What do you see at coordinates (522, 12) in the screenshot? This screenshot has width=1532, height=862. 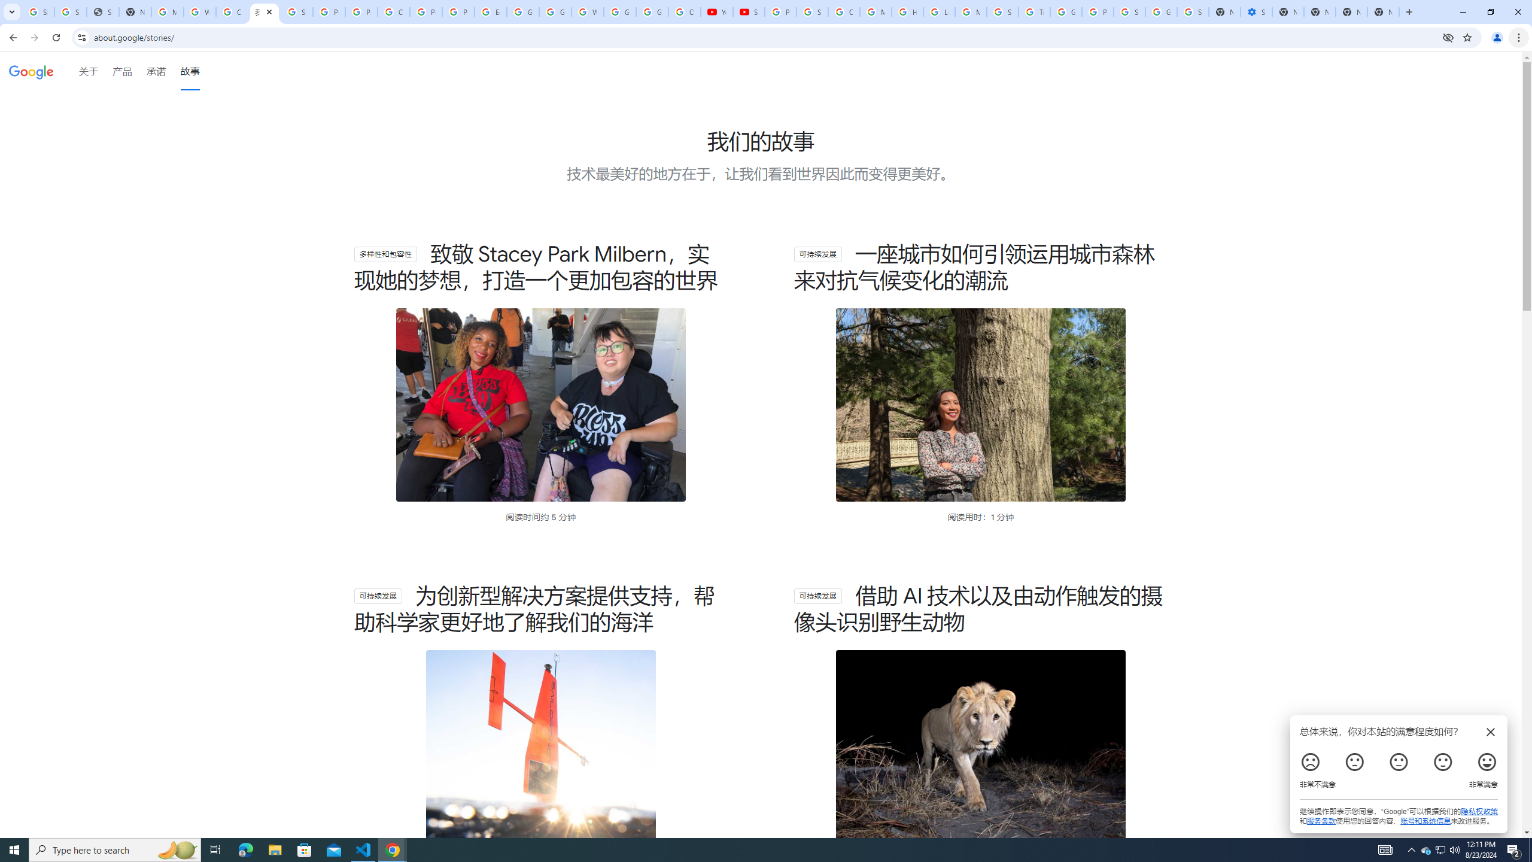 I see `Google Slides: Sign-in` at bounding box center [522, 12].